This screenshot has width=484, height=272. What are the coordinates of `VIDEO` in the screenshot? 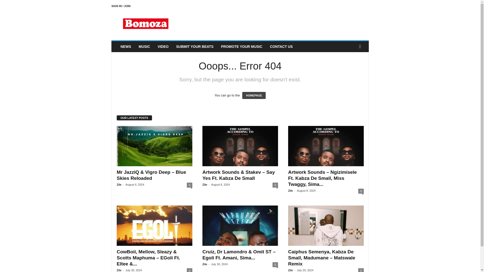 It's located at (163, 47).